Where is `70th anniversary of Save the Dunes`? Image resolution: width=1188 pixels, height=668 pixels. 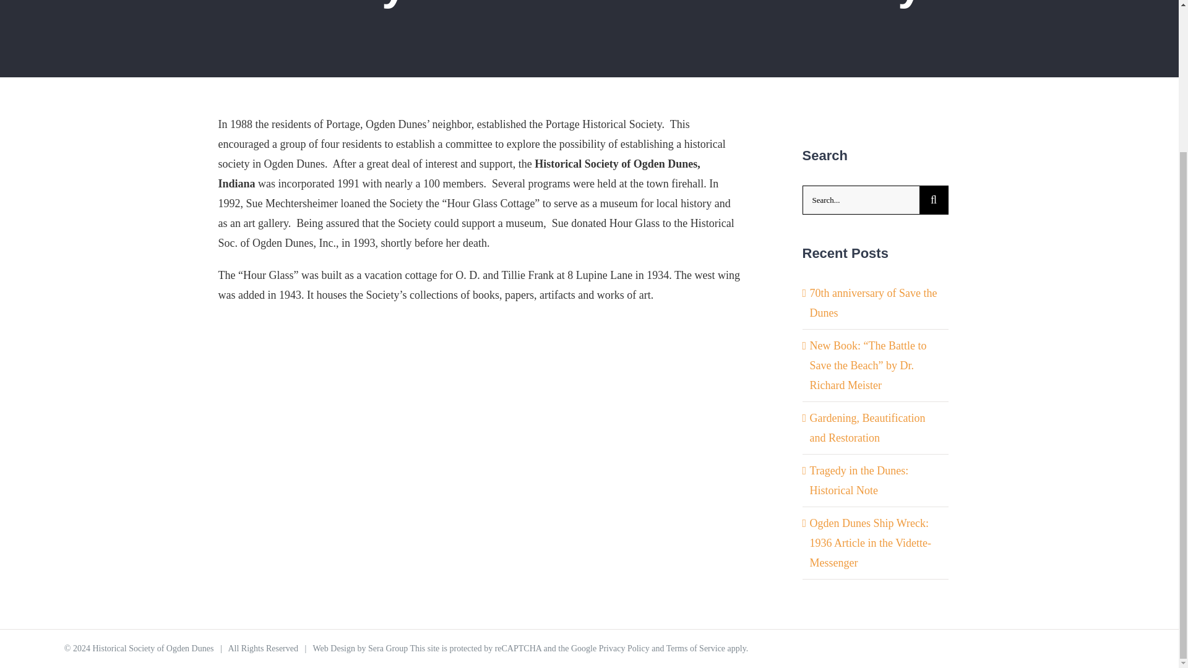
70th anniversary of Save the Dunes is located at coordinates (872, 303).